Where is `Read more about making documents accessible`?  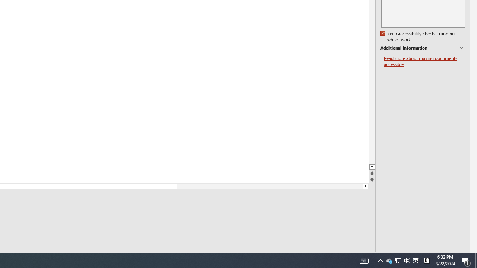 Read more about making documents accessible is located at coordinates (424, 61).